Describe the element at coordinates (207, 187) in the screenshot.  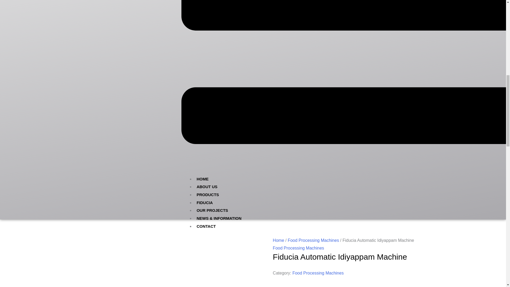
I see `ABOUT US` at that location.